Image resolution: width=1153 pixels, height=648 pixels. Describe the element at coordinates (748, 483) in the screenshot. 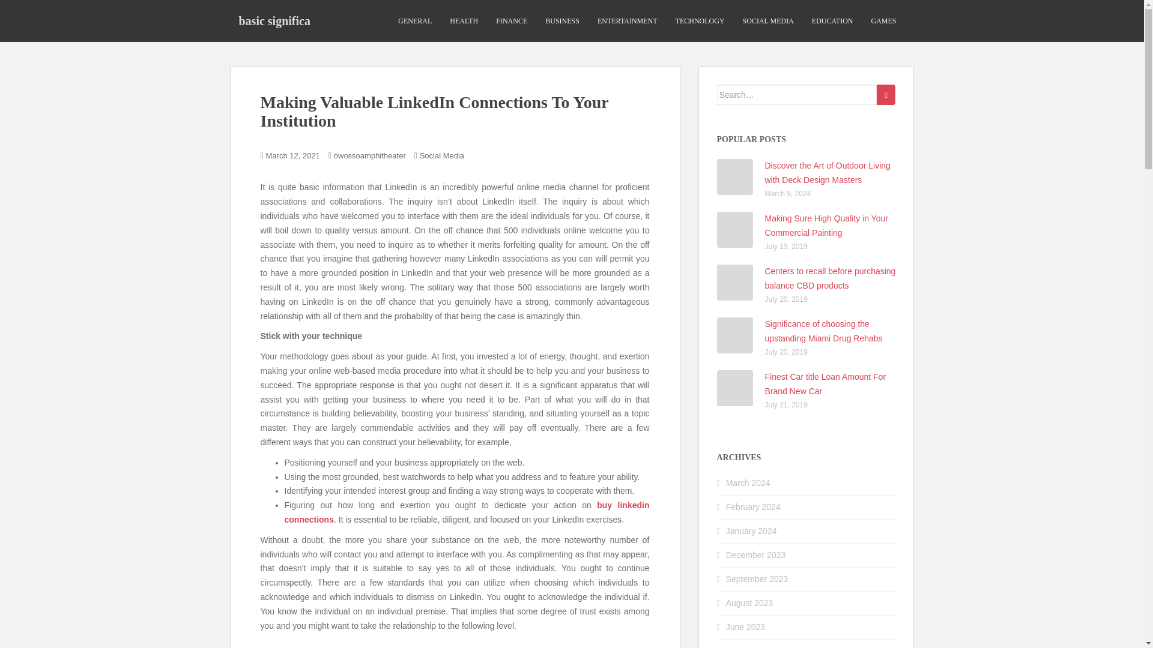

I see `March 2024` at that location.